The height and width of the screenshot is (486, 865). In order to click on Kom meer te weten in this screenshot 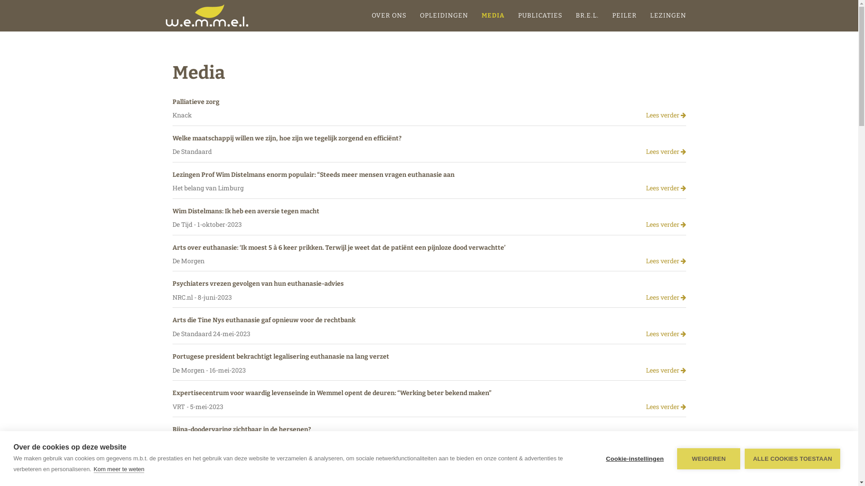, I will do `click(119, 469)`.